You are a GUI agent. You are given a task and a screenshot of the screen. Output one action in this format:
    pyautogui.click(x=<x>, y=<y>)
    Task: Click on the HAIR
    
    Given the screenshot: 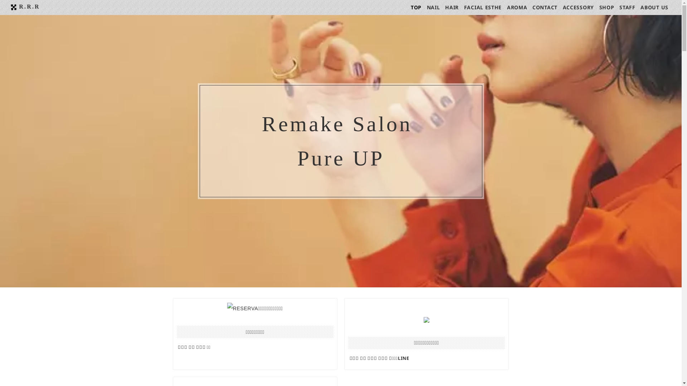 What is the action you would take?
    pyautogui.click(x=452, y=8)
    